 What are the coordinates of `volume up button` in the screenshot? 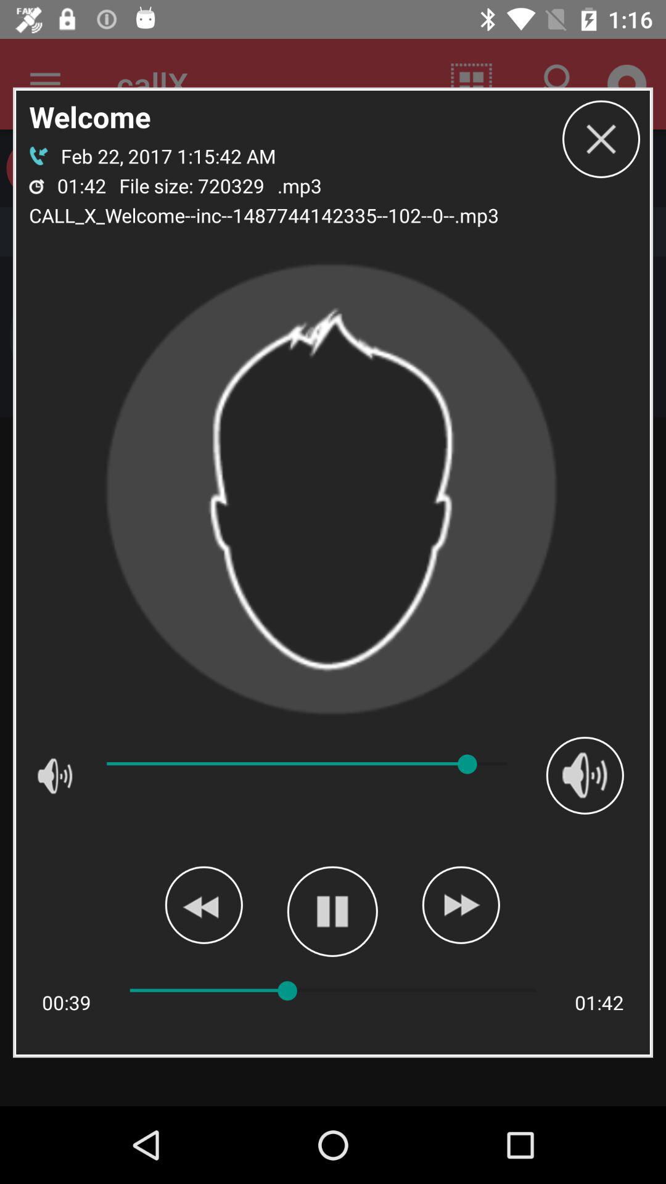 It's located at (585, 775).